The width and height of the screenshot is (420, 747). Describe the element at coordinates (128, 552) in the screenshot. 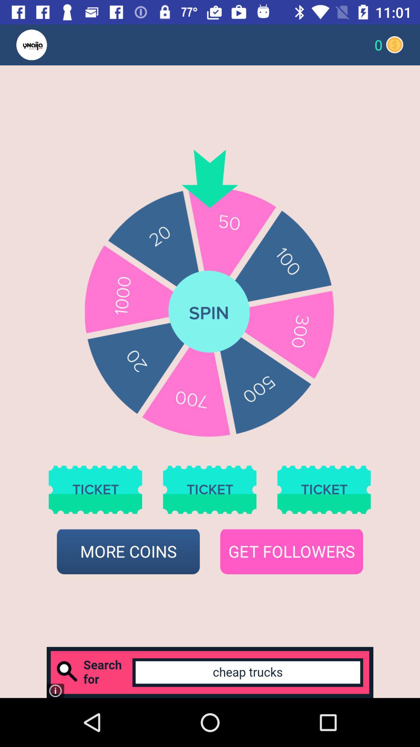

I see `turn off the more coins icon` at that location.